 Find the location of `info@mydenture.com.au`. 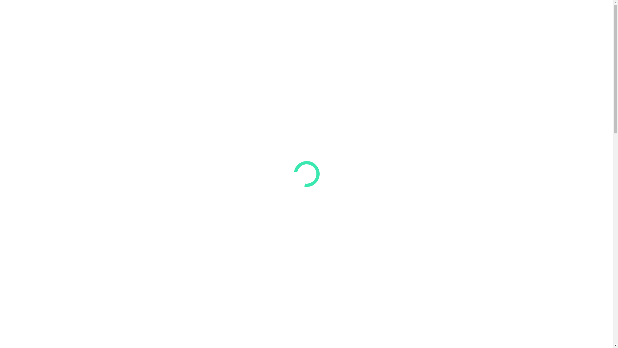

info@mydenture.com.au is located at coordinates (534, 16).